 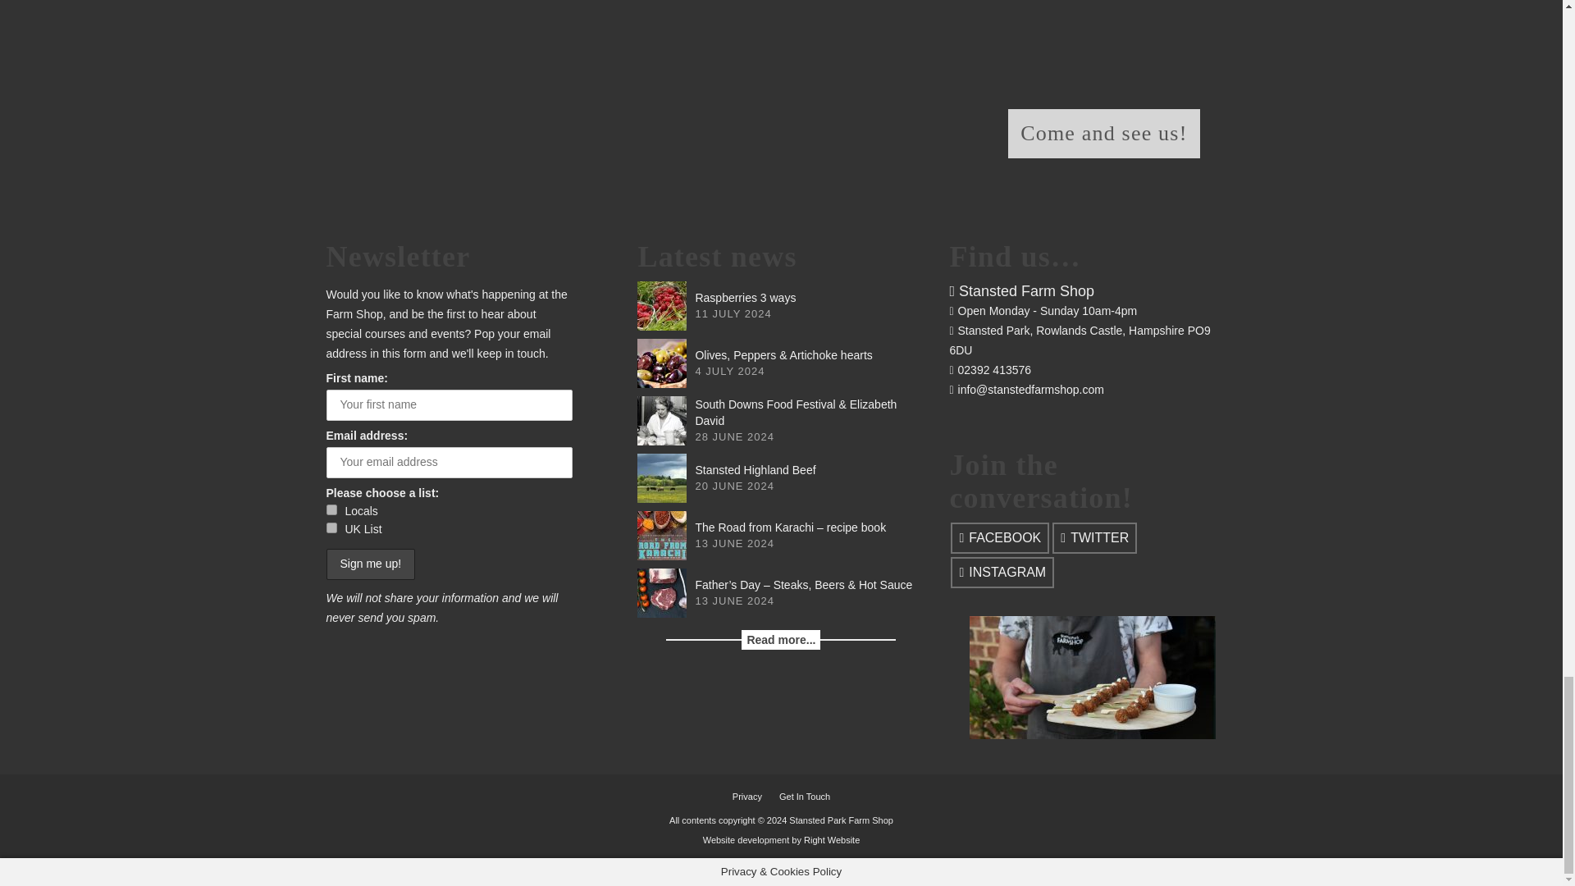 I want to click on Sign me up!, so click(x=371, y=564).